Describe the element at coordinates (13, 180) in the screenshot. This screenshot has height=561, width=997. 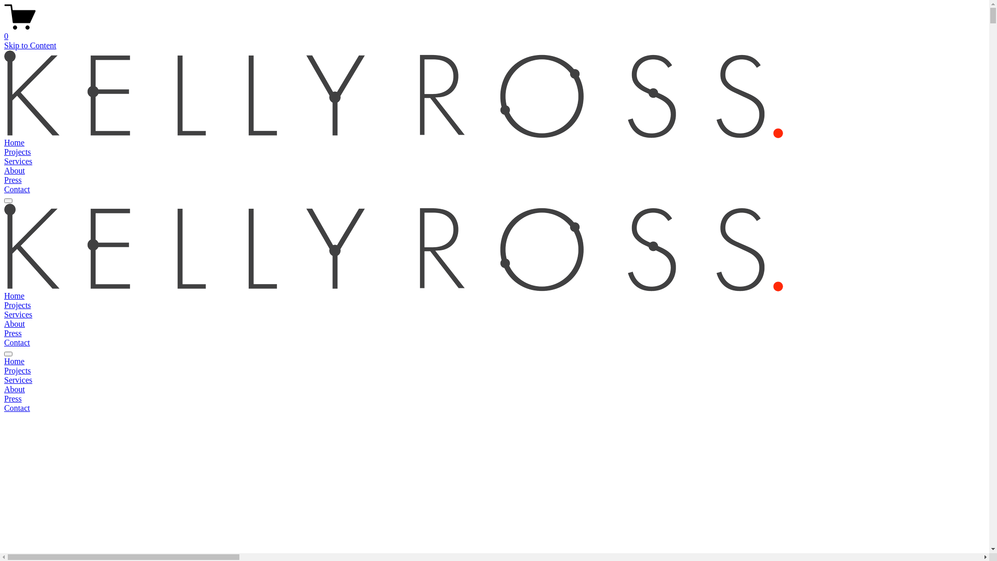
I see `Press` at that location.